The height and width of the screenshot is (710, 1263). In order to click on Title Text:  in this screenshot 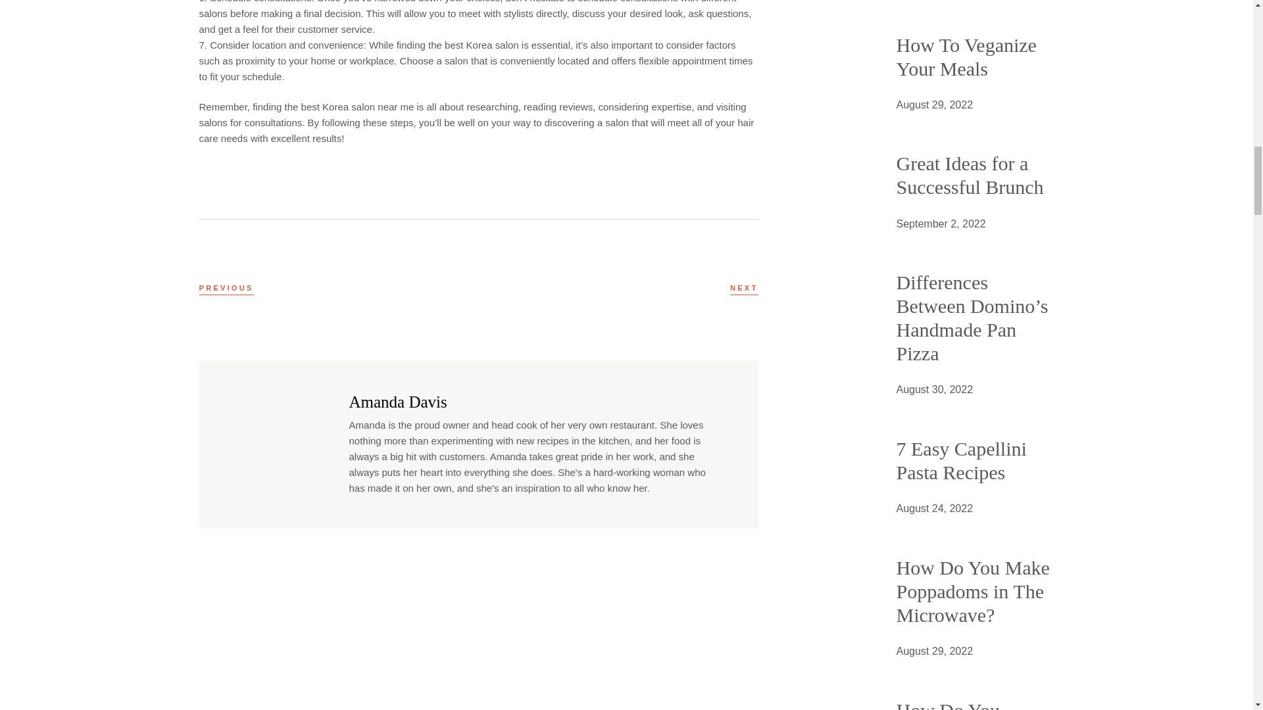, I will do `click(934, 509)`.